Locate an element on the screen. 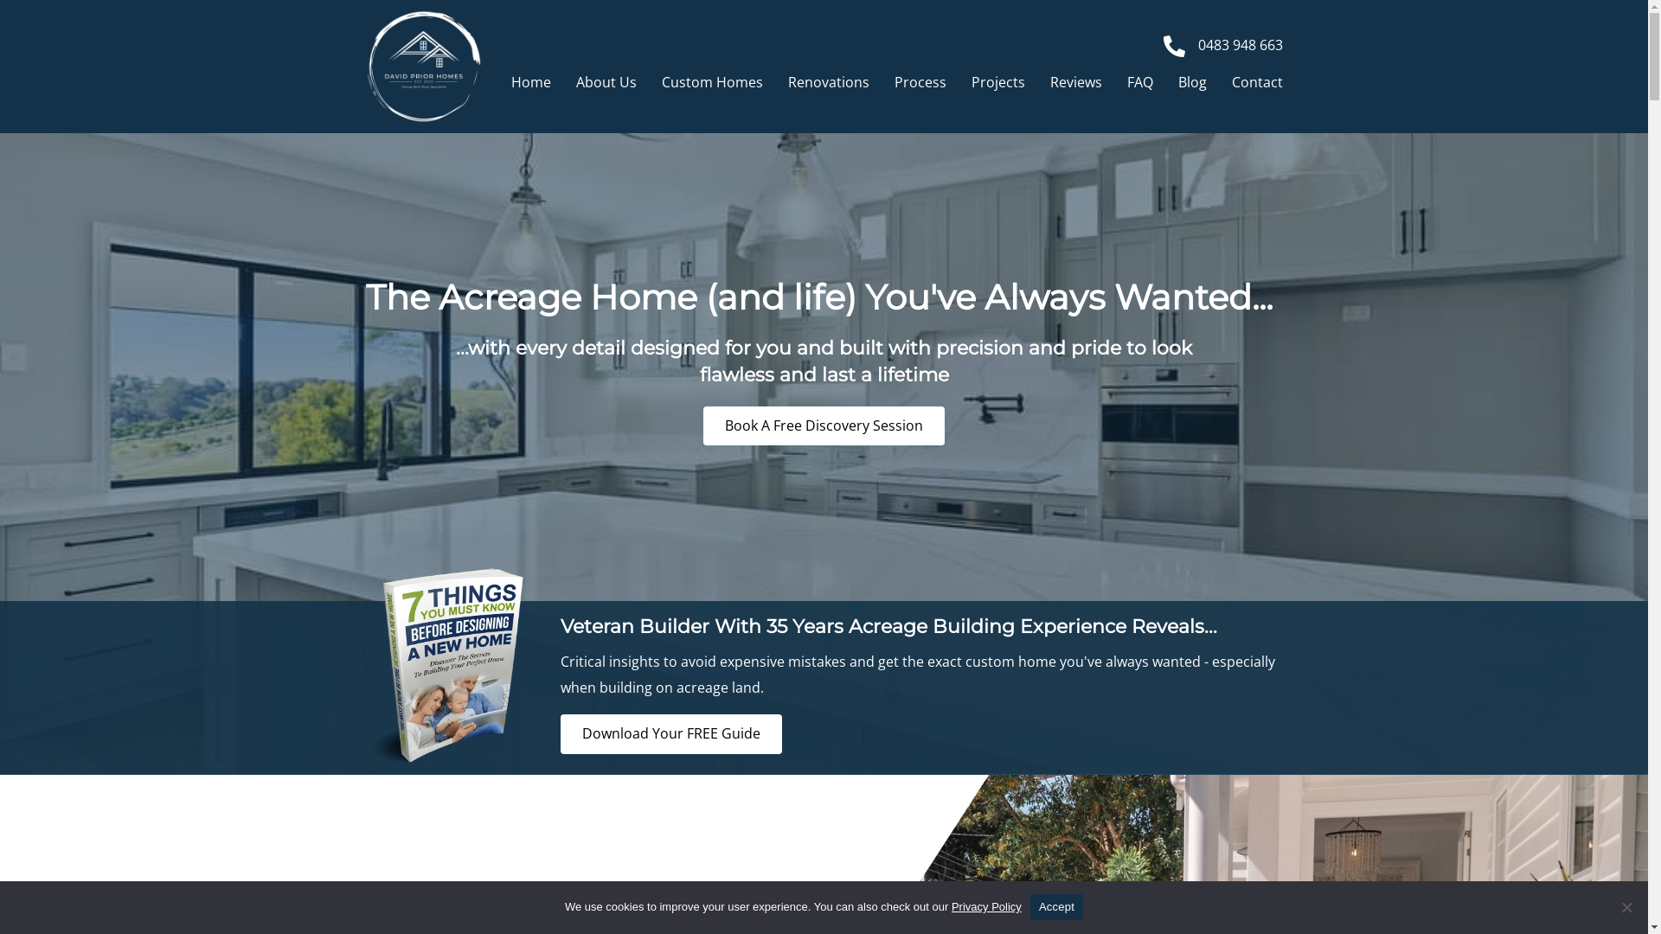  Process is located at coordinates (920, 82).